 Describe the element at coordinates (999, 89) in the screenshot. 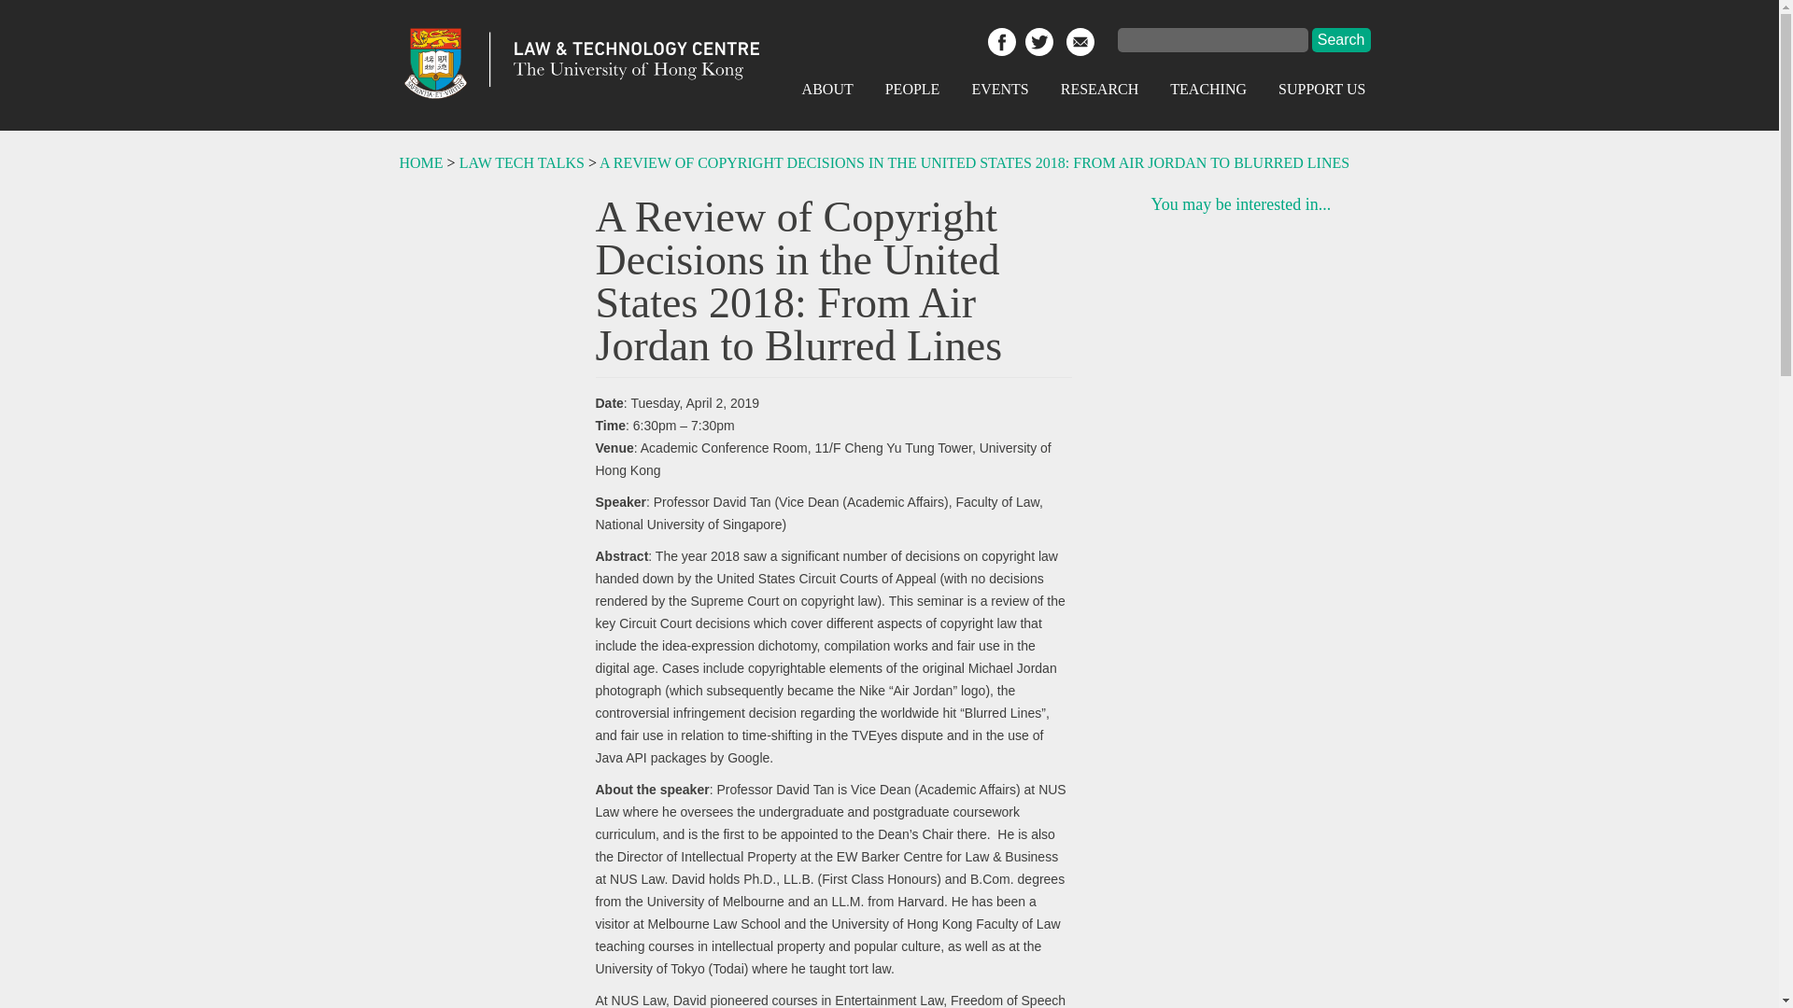

I see `EVENTS` at that location.